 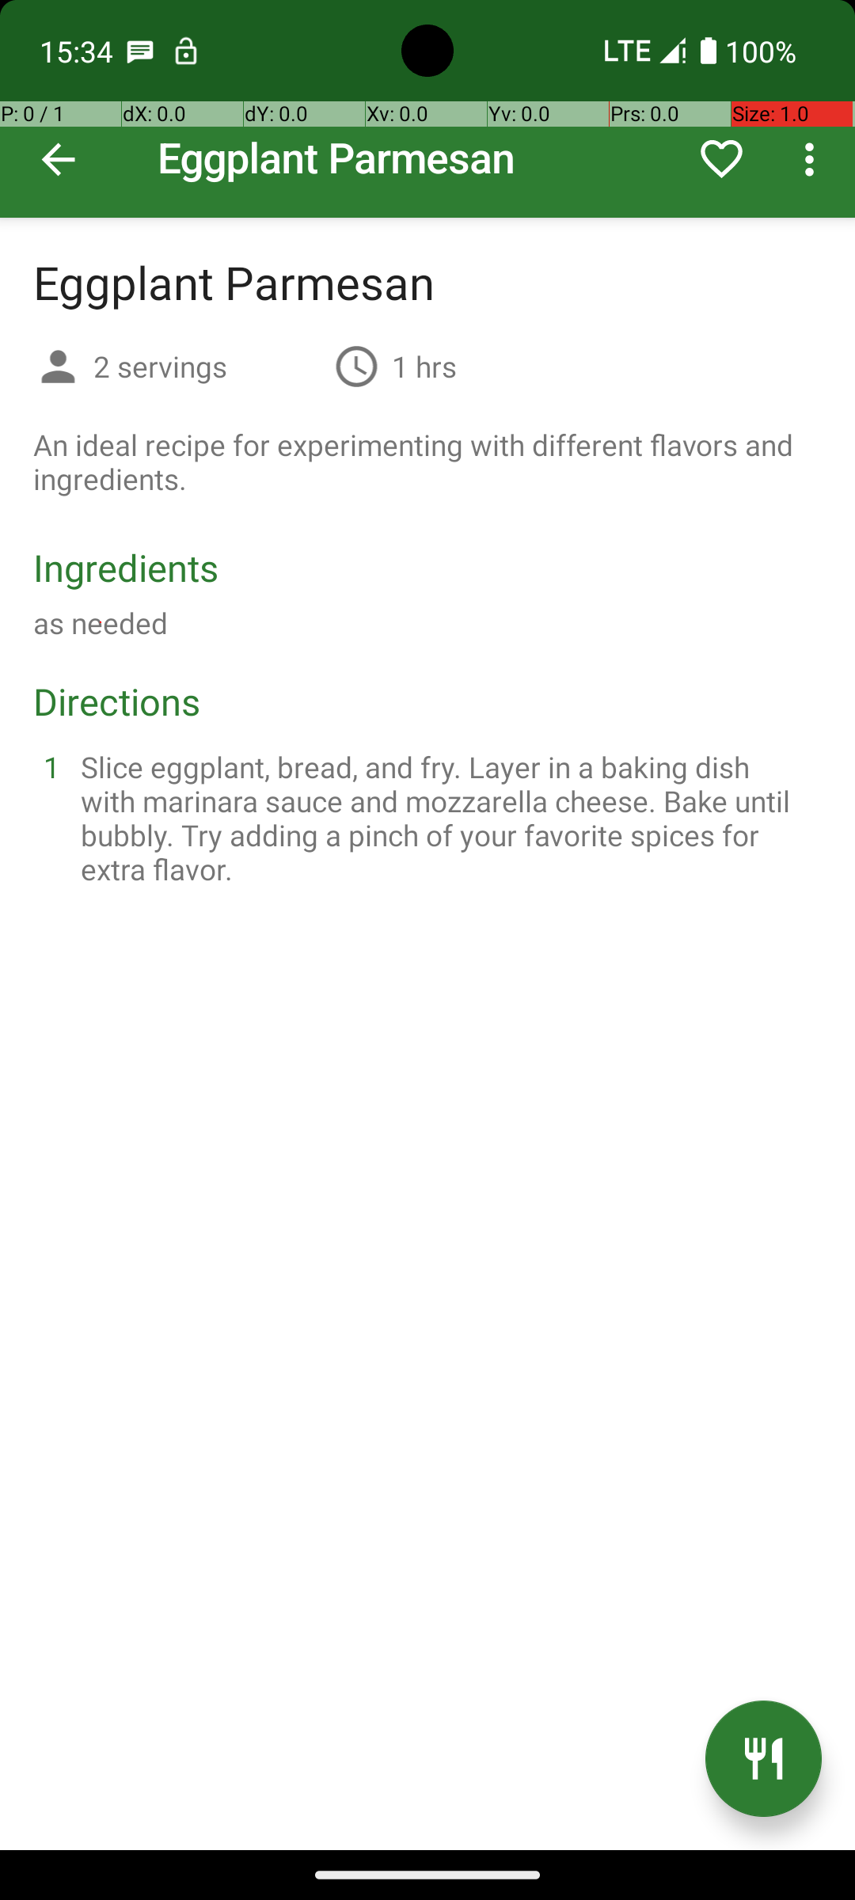 What do you see at coordinates (446, 818) in the screenshot?
I see `Slice eggplant, bread, and fry. Layer in a baking dish with marinara sauce and mozzarella cheese. Bake until bubbly. Try adding a pinch of your favorite spices for extra flavor.` at bounding box center [446, 818].